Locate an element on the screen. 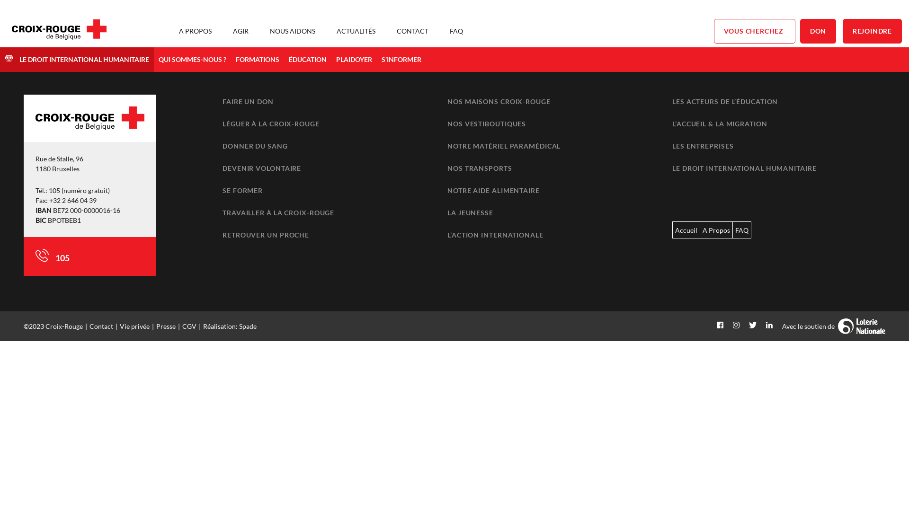  QUI SOMMES-NOUS ? is located at coordinates (192, 60).